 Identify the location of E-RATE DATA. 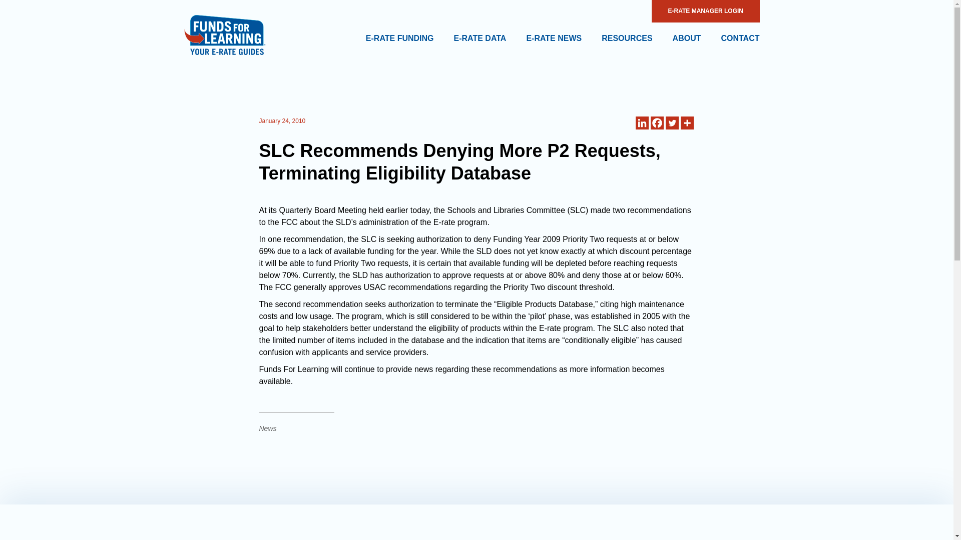
(479, 38).